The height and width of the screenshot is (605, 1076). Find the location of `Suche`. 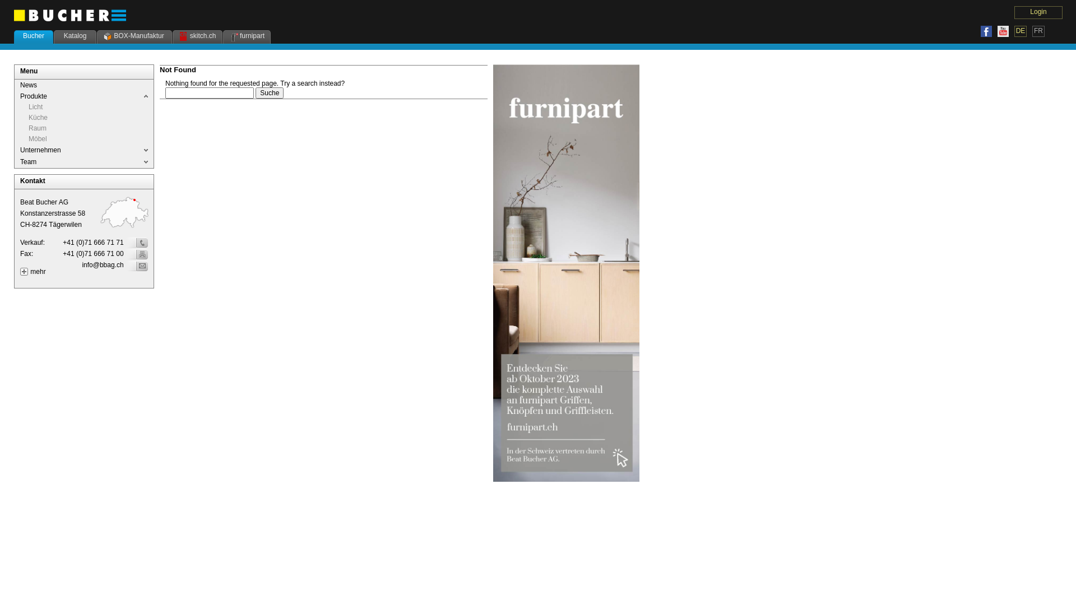

Suche is located at coordinates (270, 93).